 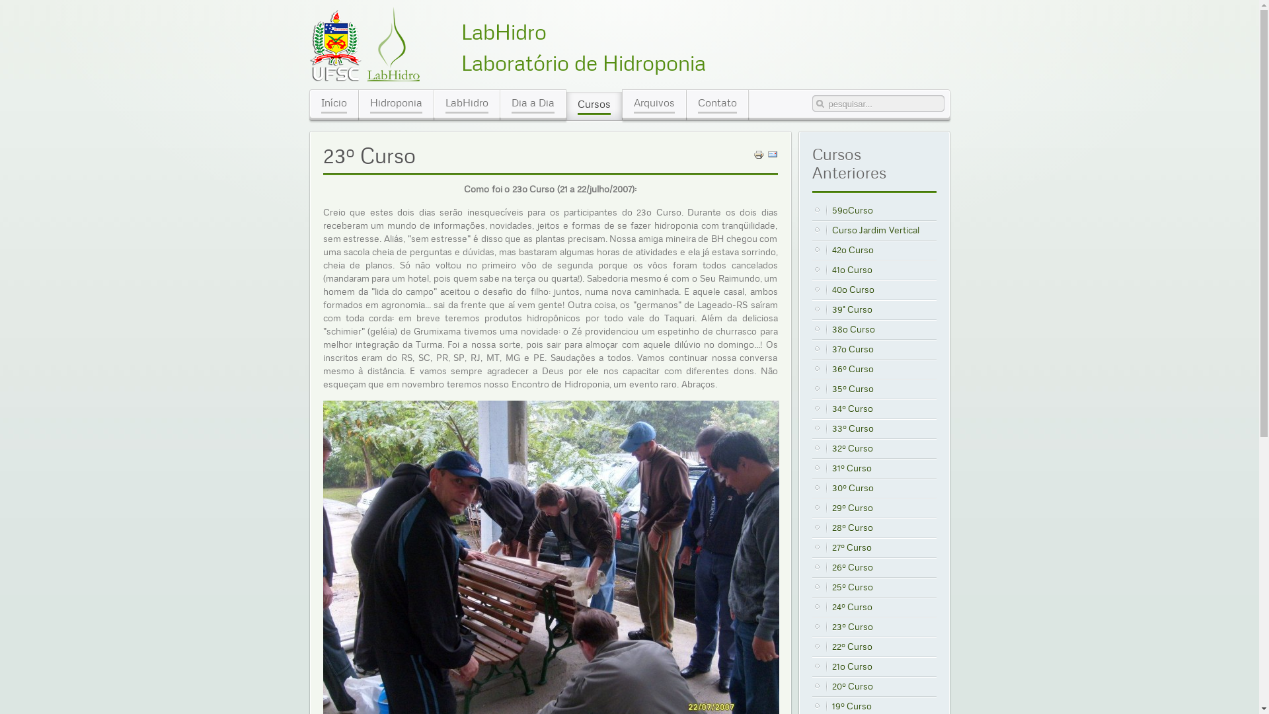 I want to click on E-mail, so click(x=772, y=157).